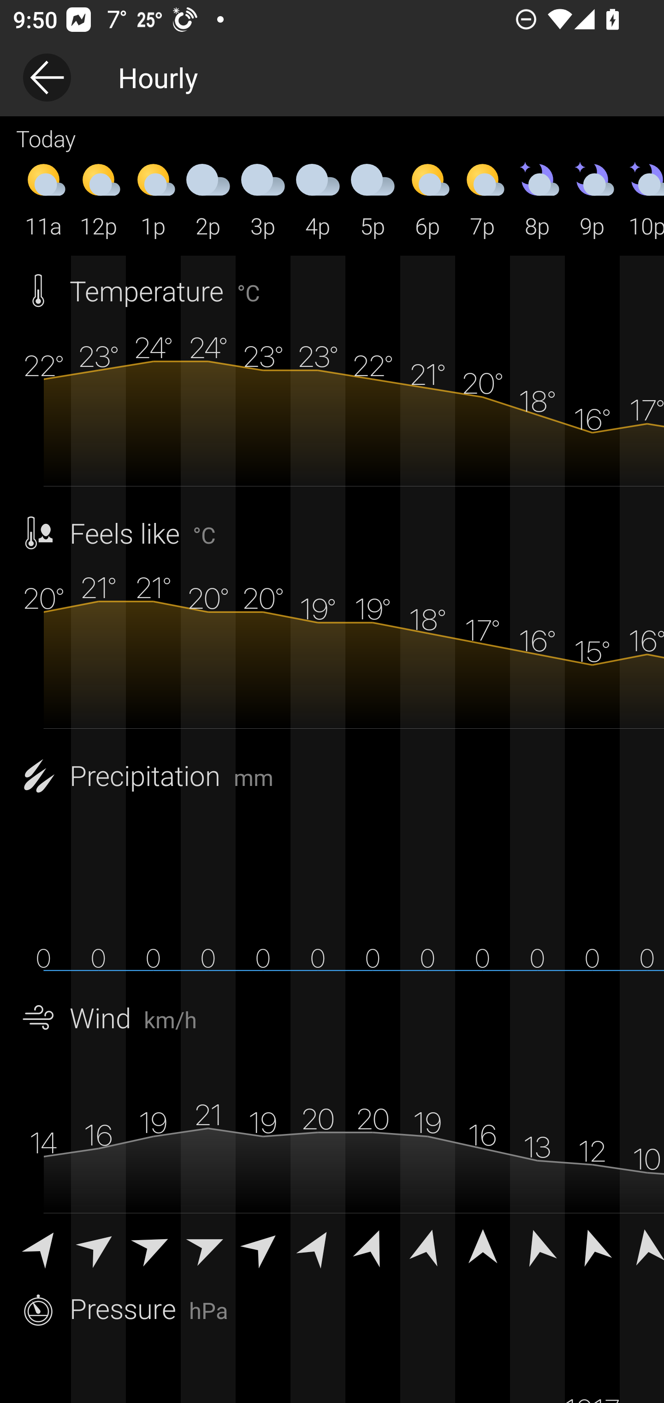  Describe the element at coordinates (482, 199) in the screenshot. I see `7p` at that location.